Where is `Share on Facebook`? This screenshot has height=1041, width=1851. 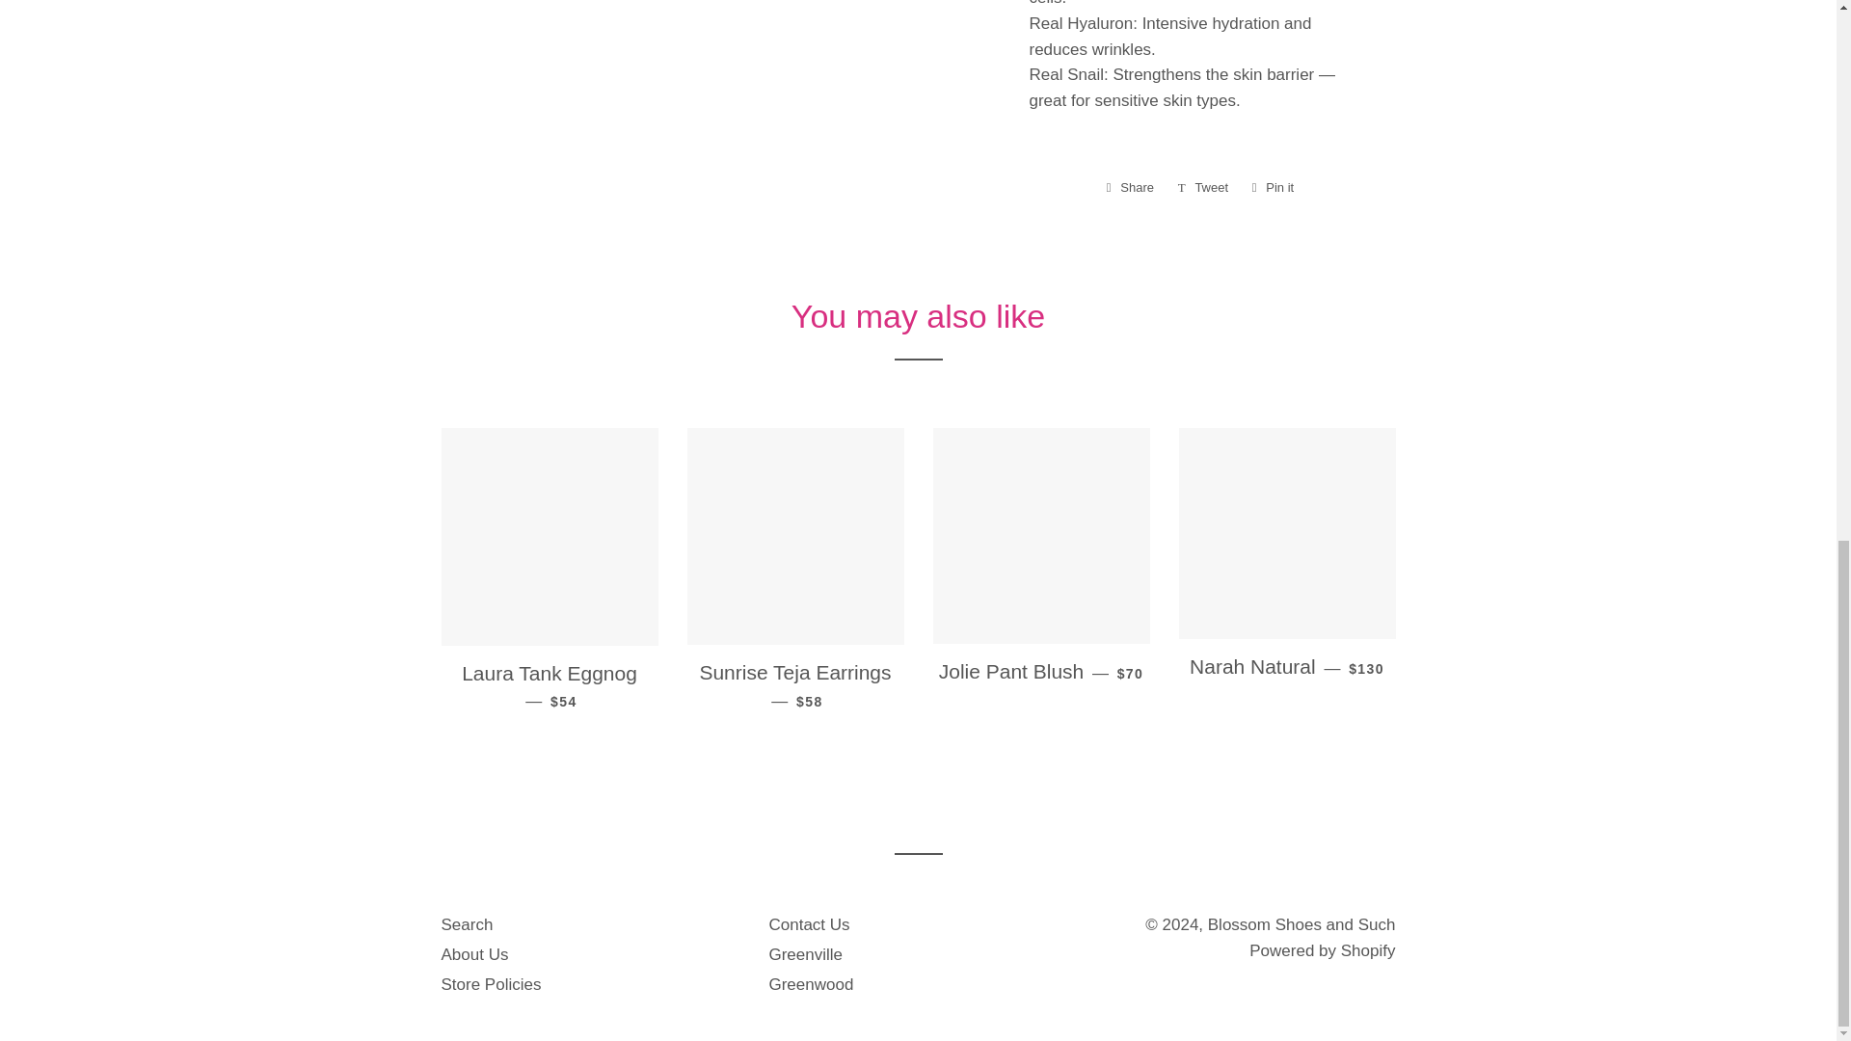
Share on Facebook is located at coordinates (1130, 187).